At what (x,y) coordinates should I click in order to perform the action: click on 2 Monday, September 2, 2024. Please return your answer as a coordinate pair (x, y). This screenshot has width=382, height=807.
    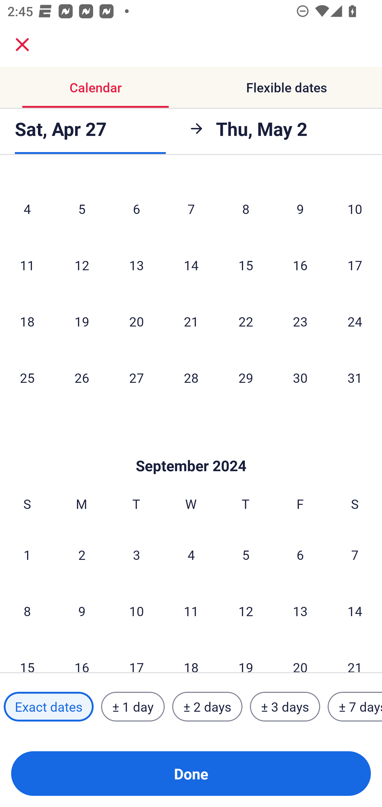
    Looking at the image, I should click on (82, 555).